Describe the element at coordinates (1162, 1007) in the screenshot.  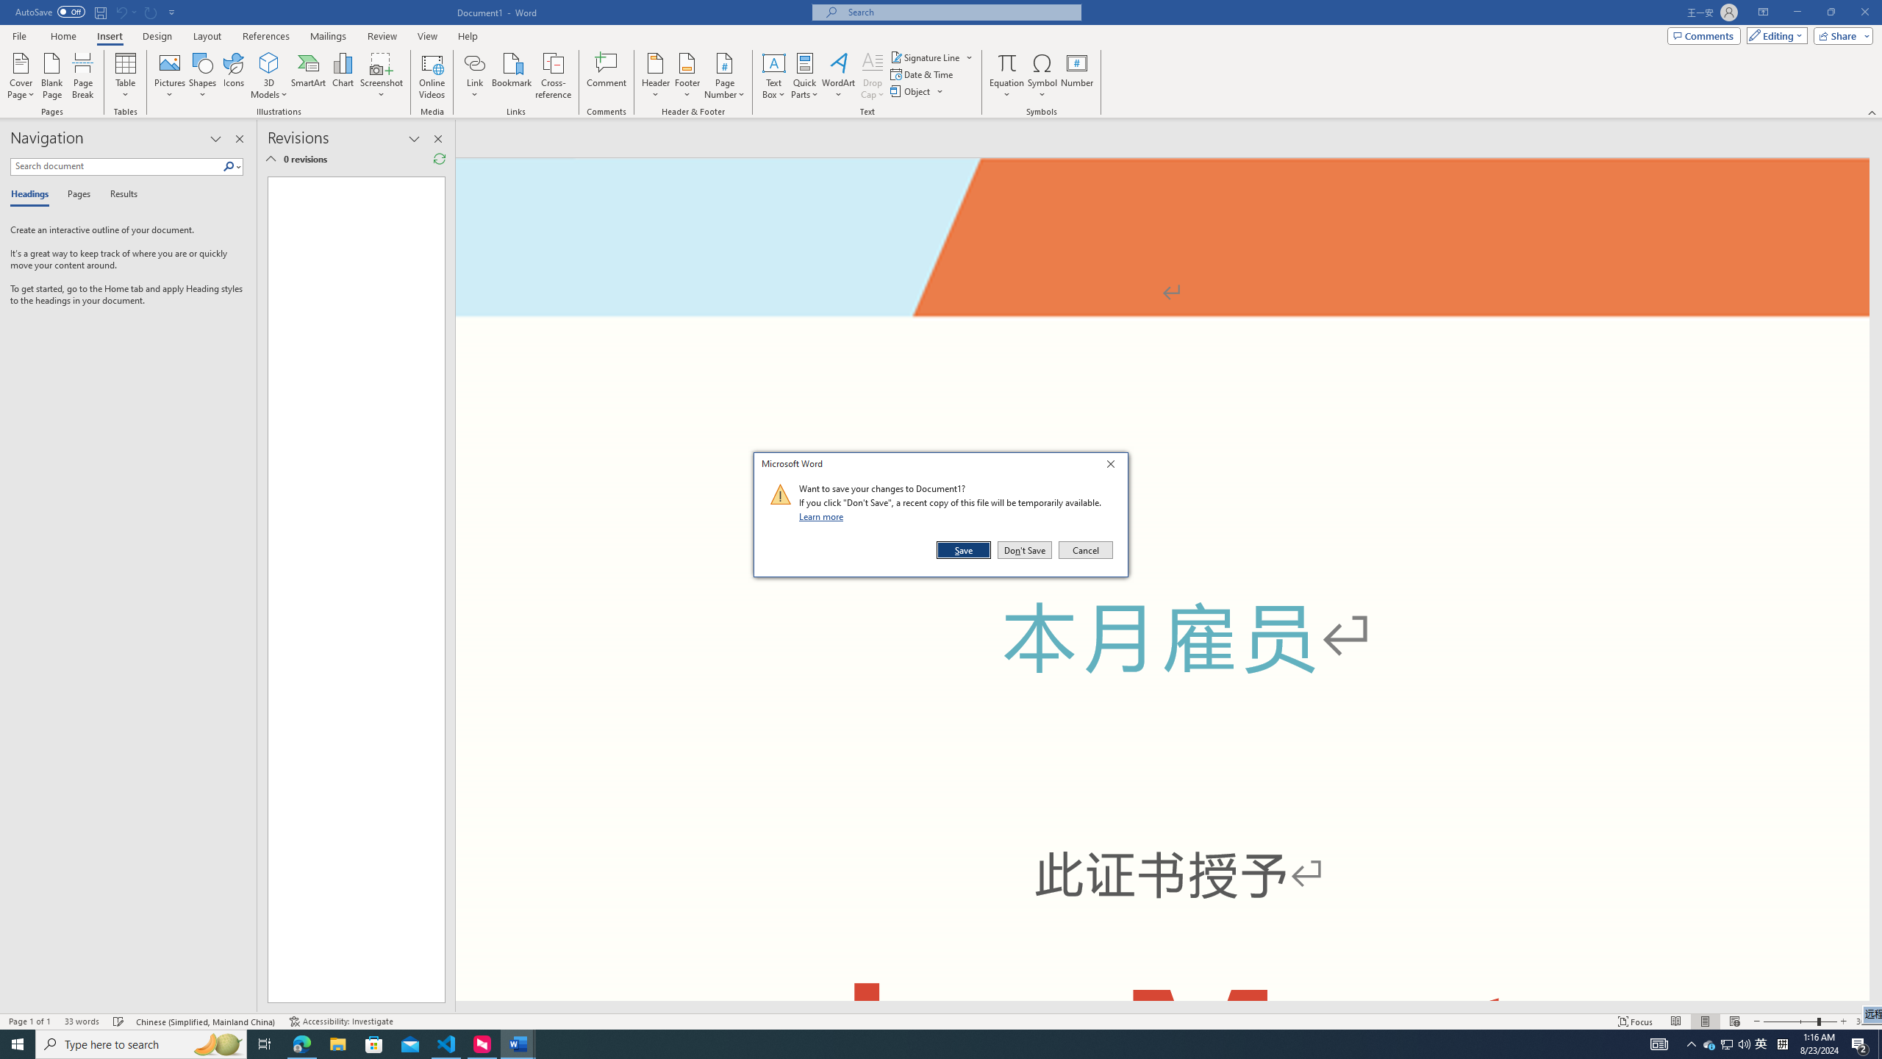
I see `Comment` at that location.